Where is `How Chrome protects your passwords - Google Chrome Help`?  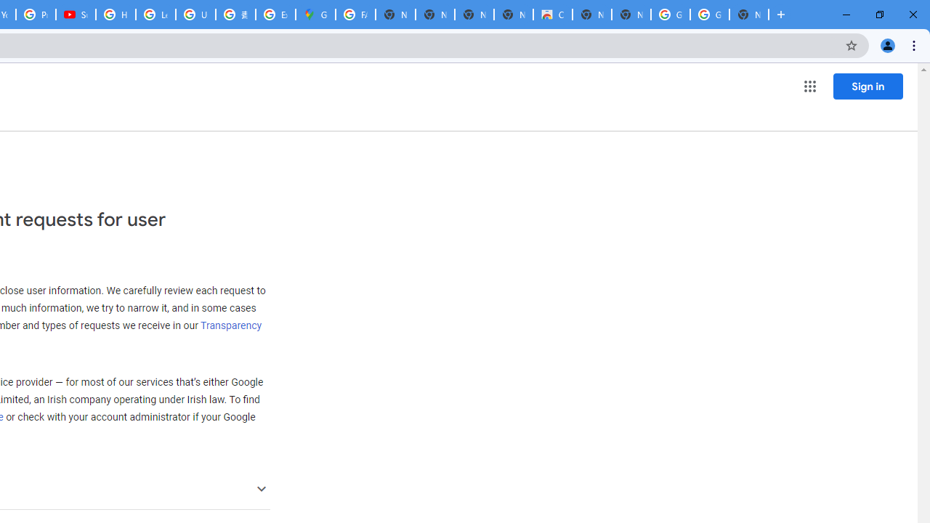 How Chrome protects your passwords - Google Chrome Help is located at coordinates (115, 15).